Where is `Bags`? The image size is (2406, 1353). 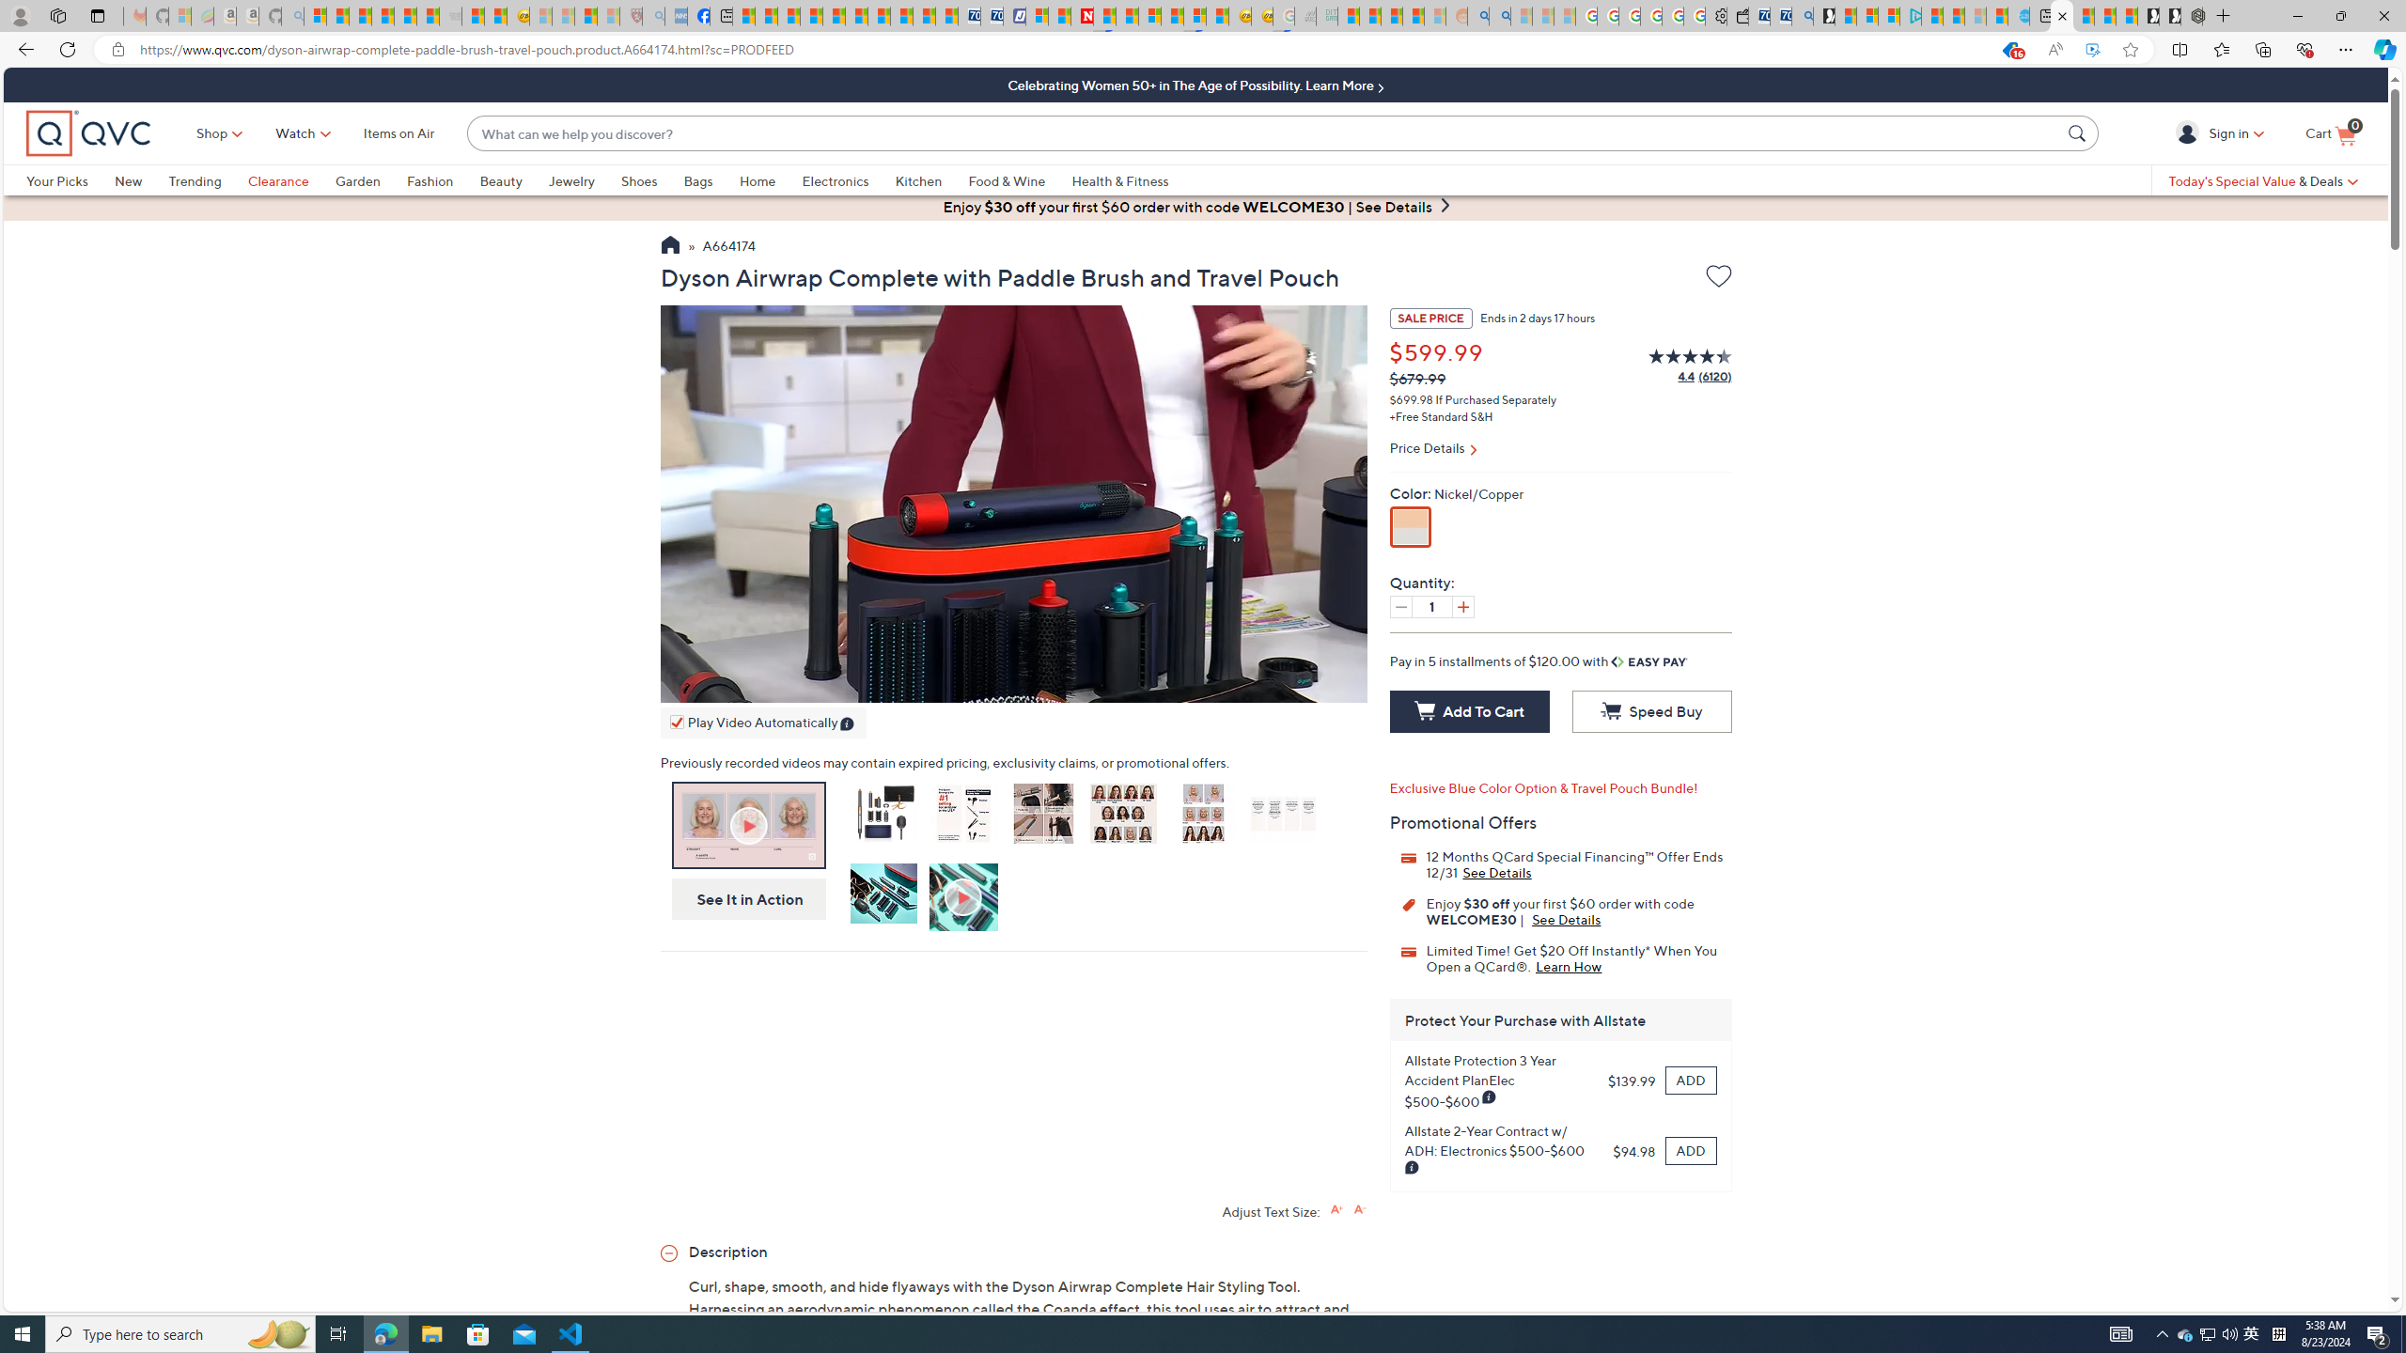
Bags is located at coordinates (711, 180).